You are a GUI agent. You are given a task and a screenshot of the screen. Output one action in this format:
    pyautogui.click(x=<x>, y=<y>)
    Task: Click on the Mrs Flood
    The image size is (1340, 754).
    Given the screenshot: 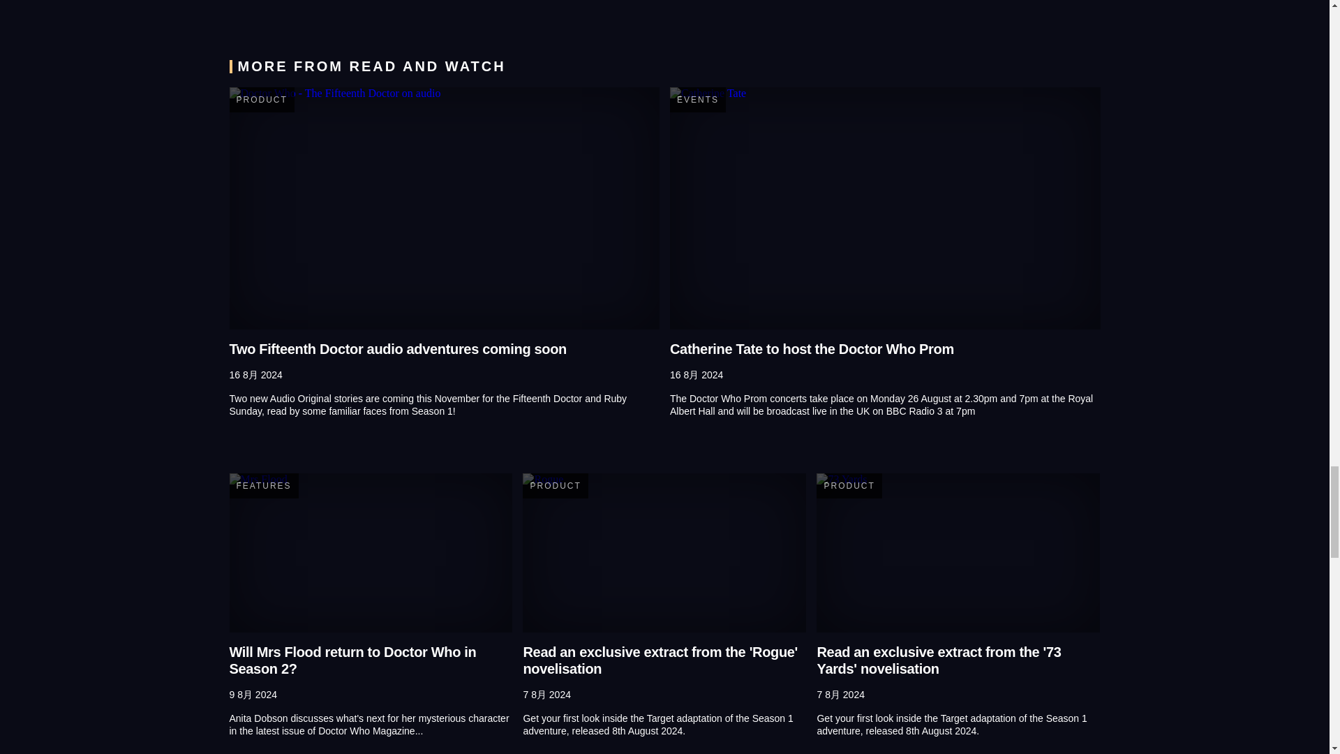 What is the action you would take?
    pyautogui.click(x=370, y=553)
    